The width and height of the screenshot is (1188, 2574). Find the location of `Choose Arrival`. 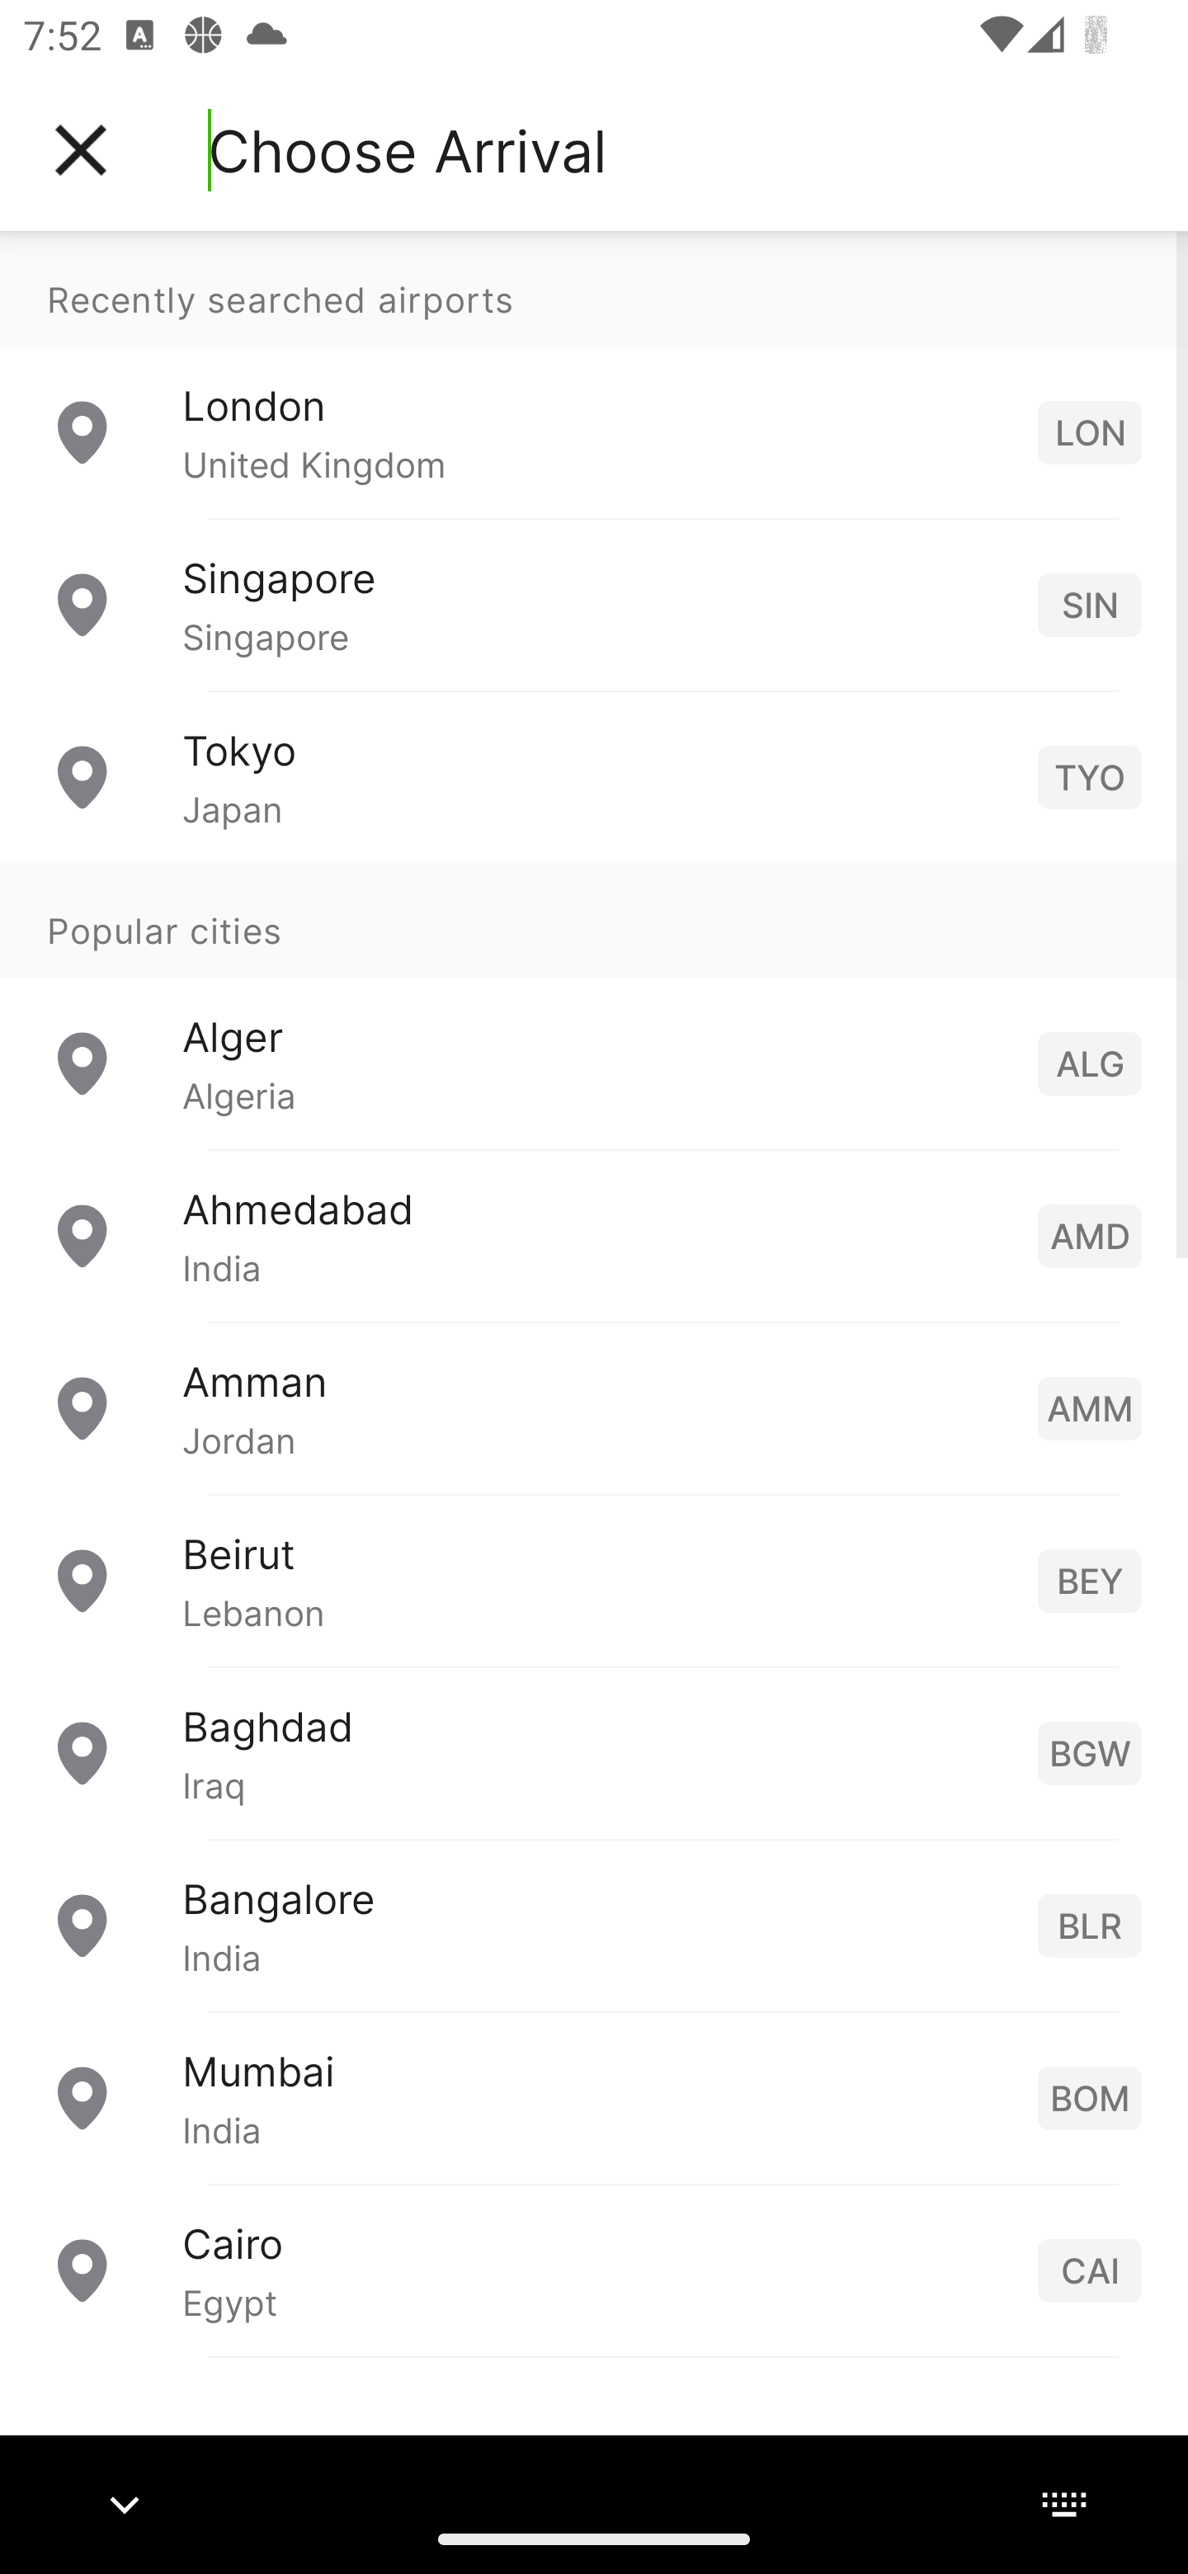

Choose Arrival is located at coordinates (407, 150).